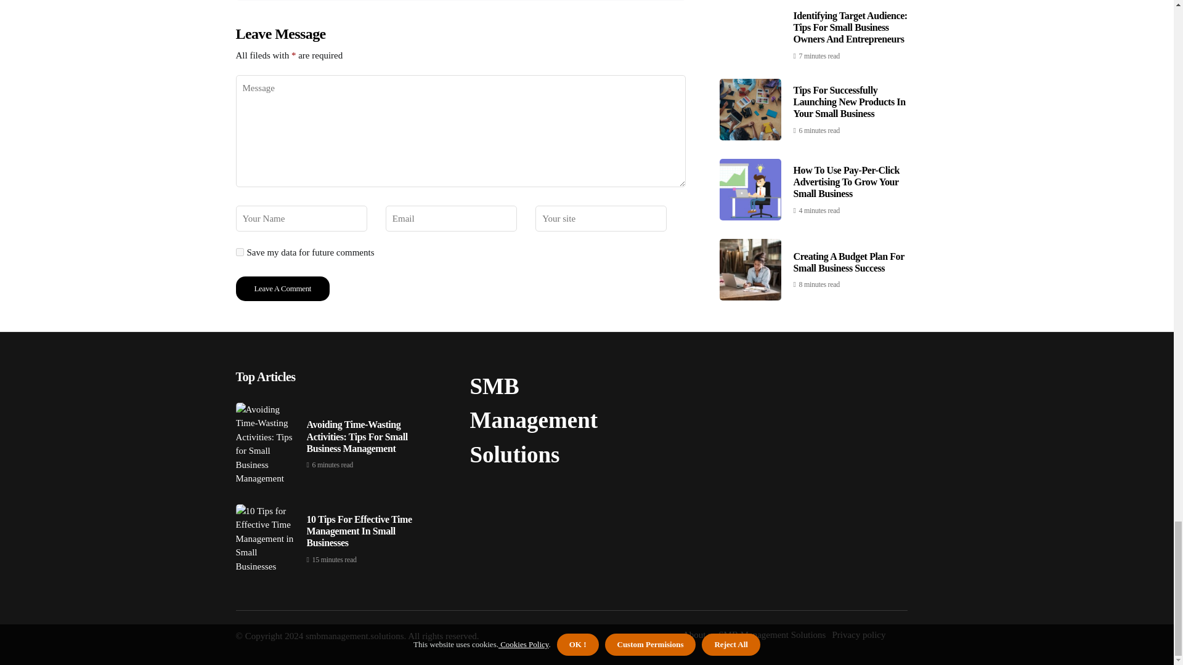  I want to click on yes, so click(239, 251).